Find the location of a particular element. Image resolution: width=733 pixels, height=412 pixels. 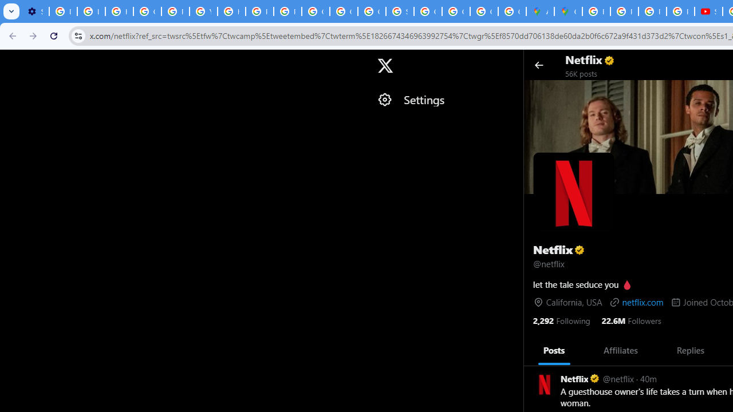

Square profile picture and Opens profile photo is located at coordinates (574, 192).